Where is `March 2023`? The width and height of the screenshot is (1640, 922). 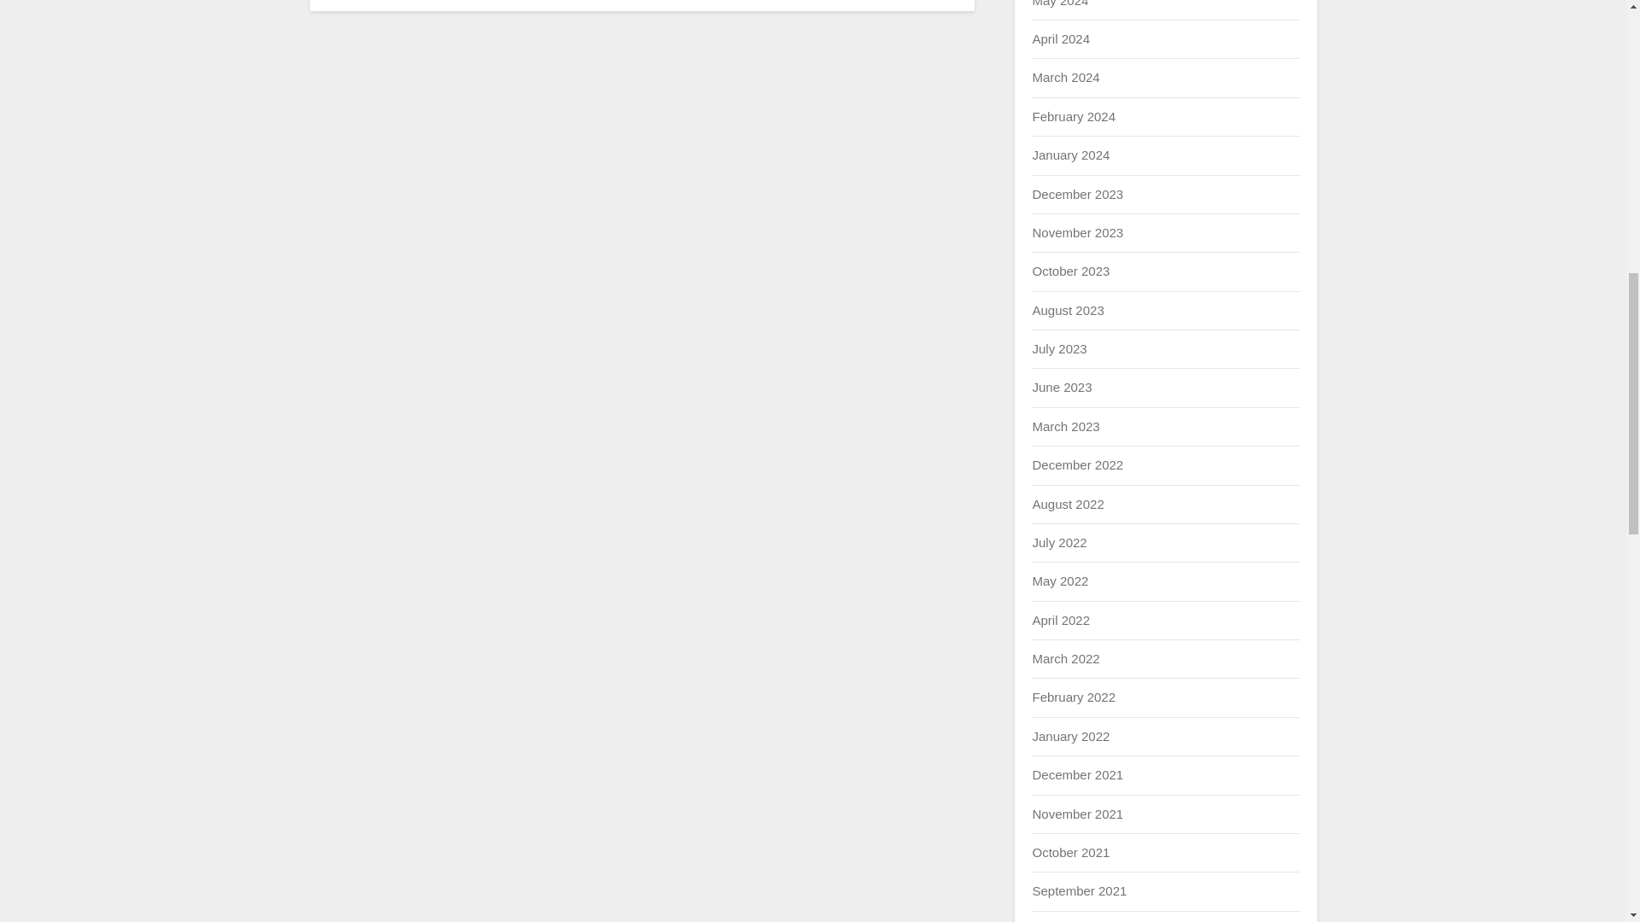
March 2023 is located at coordinates (1064, 426).